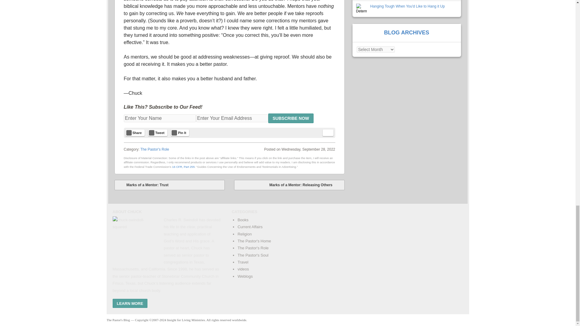 The image size is (580, 326). Describe the element at coordinates (180, 133) in the screenshot. I see `Pin It` at that location.